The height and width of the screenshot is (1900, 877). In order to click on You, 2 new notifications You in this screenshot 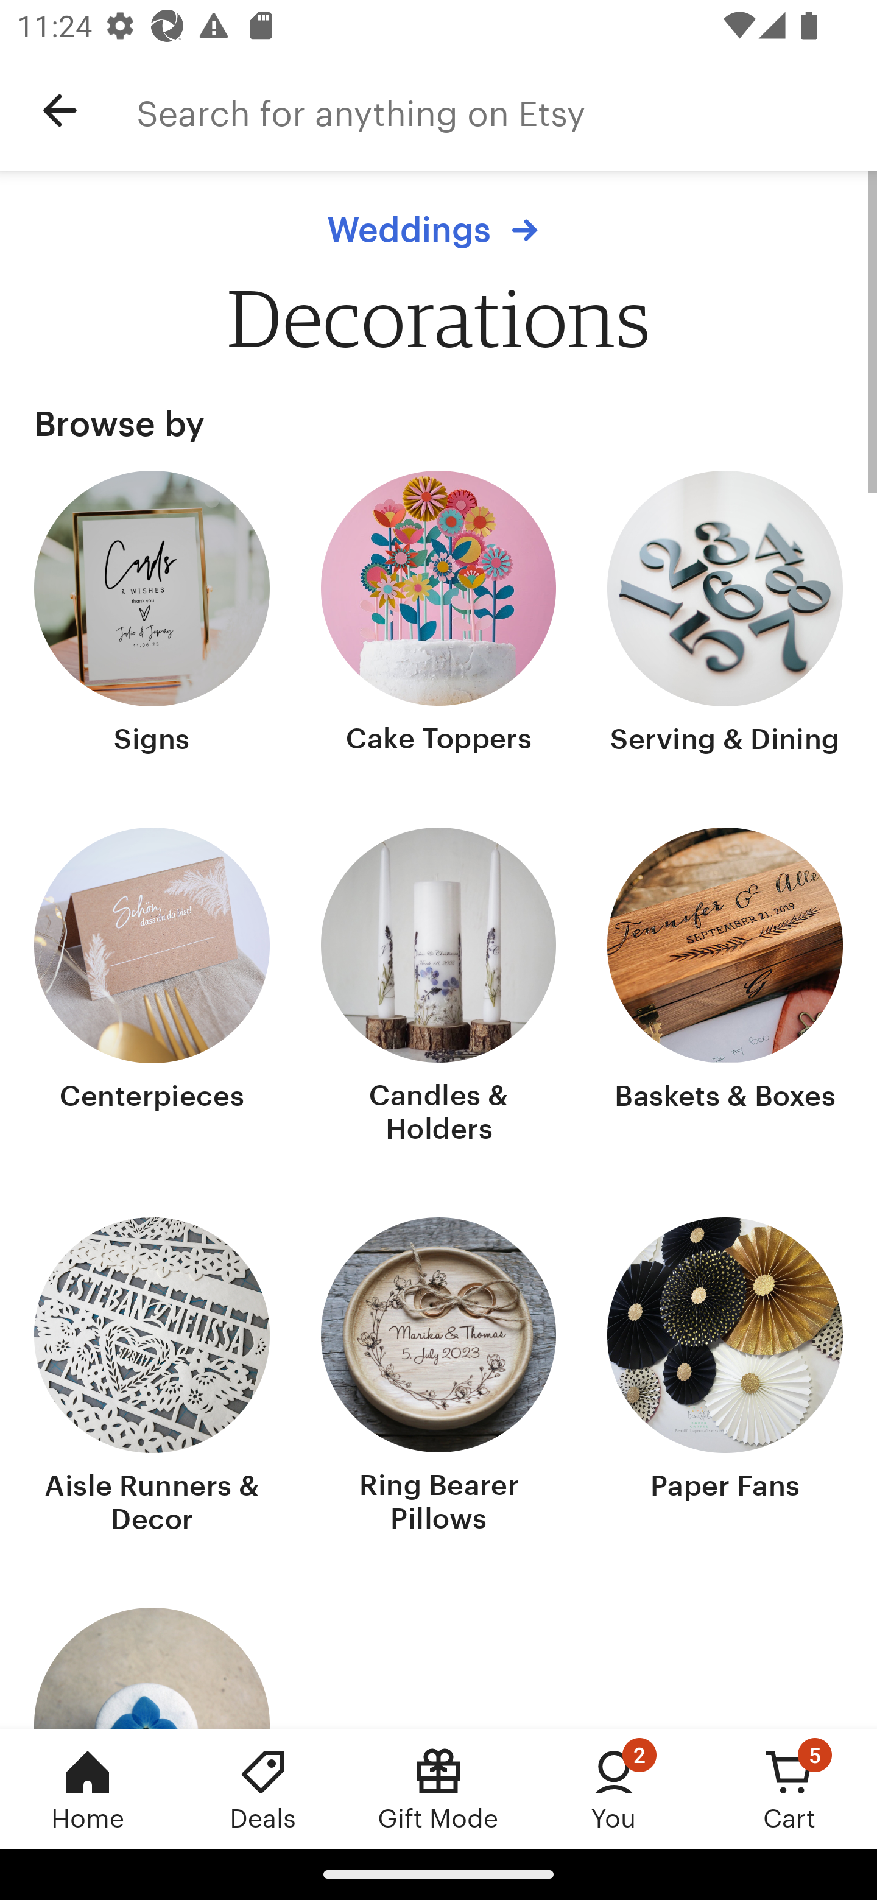, I will do `click(614, 1789)`.